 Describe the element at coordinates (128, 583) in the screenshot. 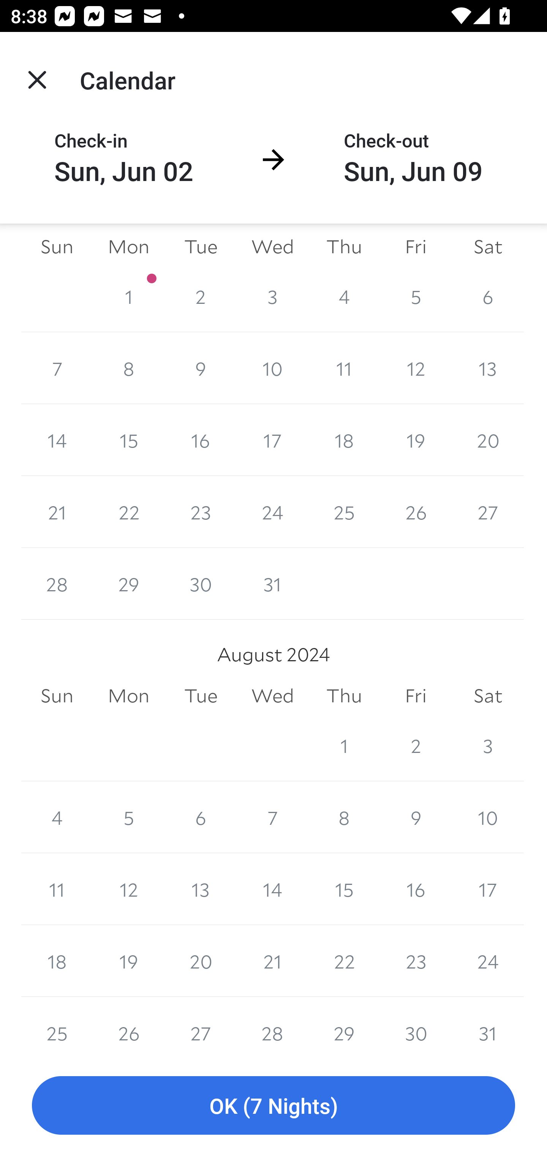

I see `29 29 July 2024` at that location.